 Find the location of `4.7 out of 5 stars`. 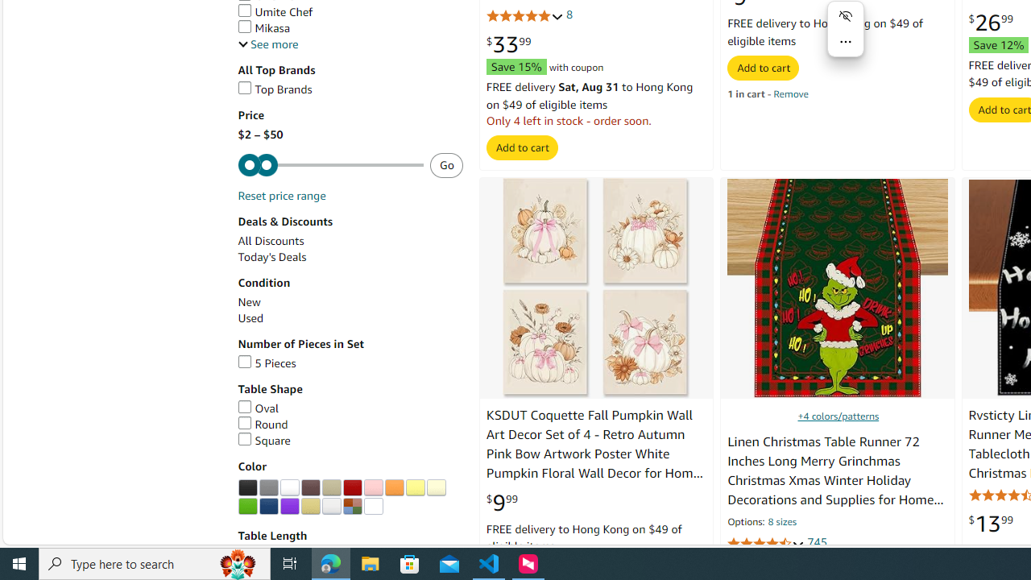

4.7 out of 5 stars is located at coordinates (765, 545).